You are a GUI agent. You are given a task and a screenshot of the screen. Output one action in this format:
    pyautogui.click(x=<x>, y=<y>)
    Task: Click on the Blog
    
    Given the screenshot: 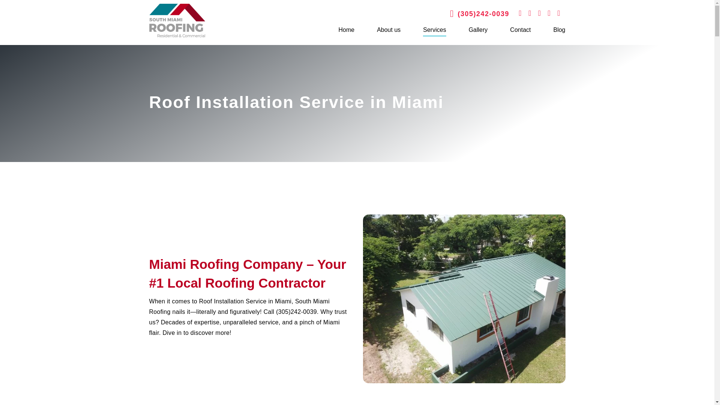 What is the action you would take?
    pyautogui.click(x=559, y=30)
    